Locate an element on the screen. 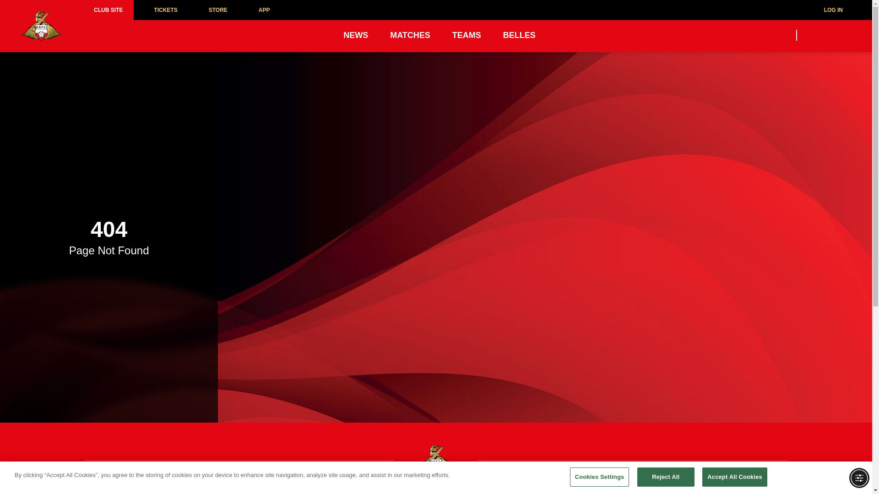  MATCHES is located at coordinates (410, 35).